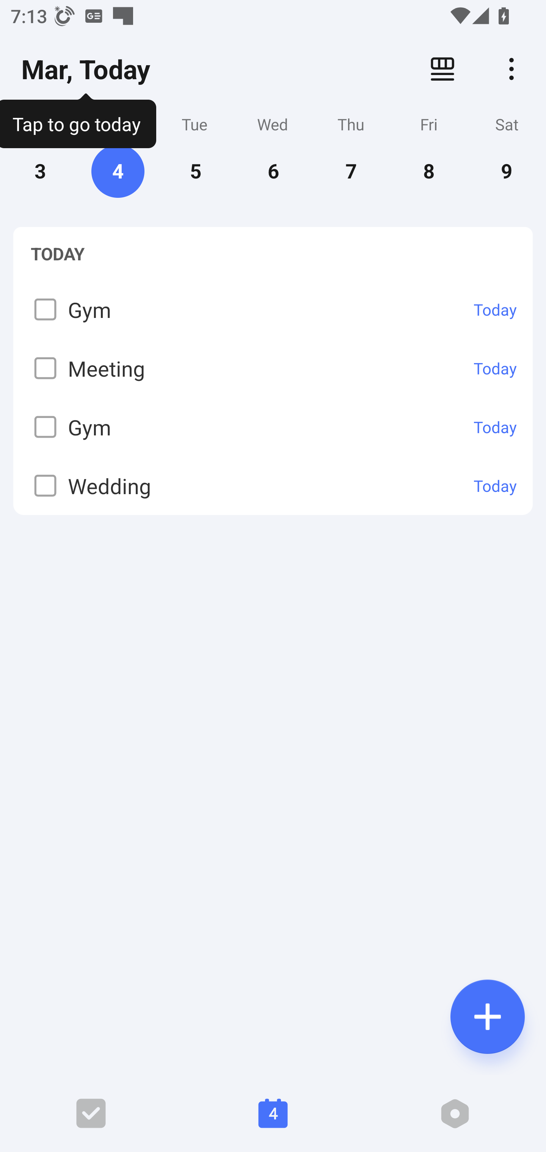 Image resolution: width=546 pixels, height=1152 pixels. I want to click on Today, so click(495, 485).